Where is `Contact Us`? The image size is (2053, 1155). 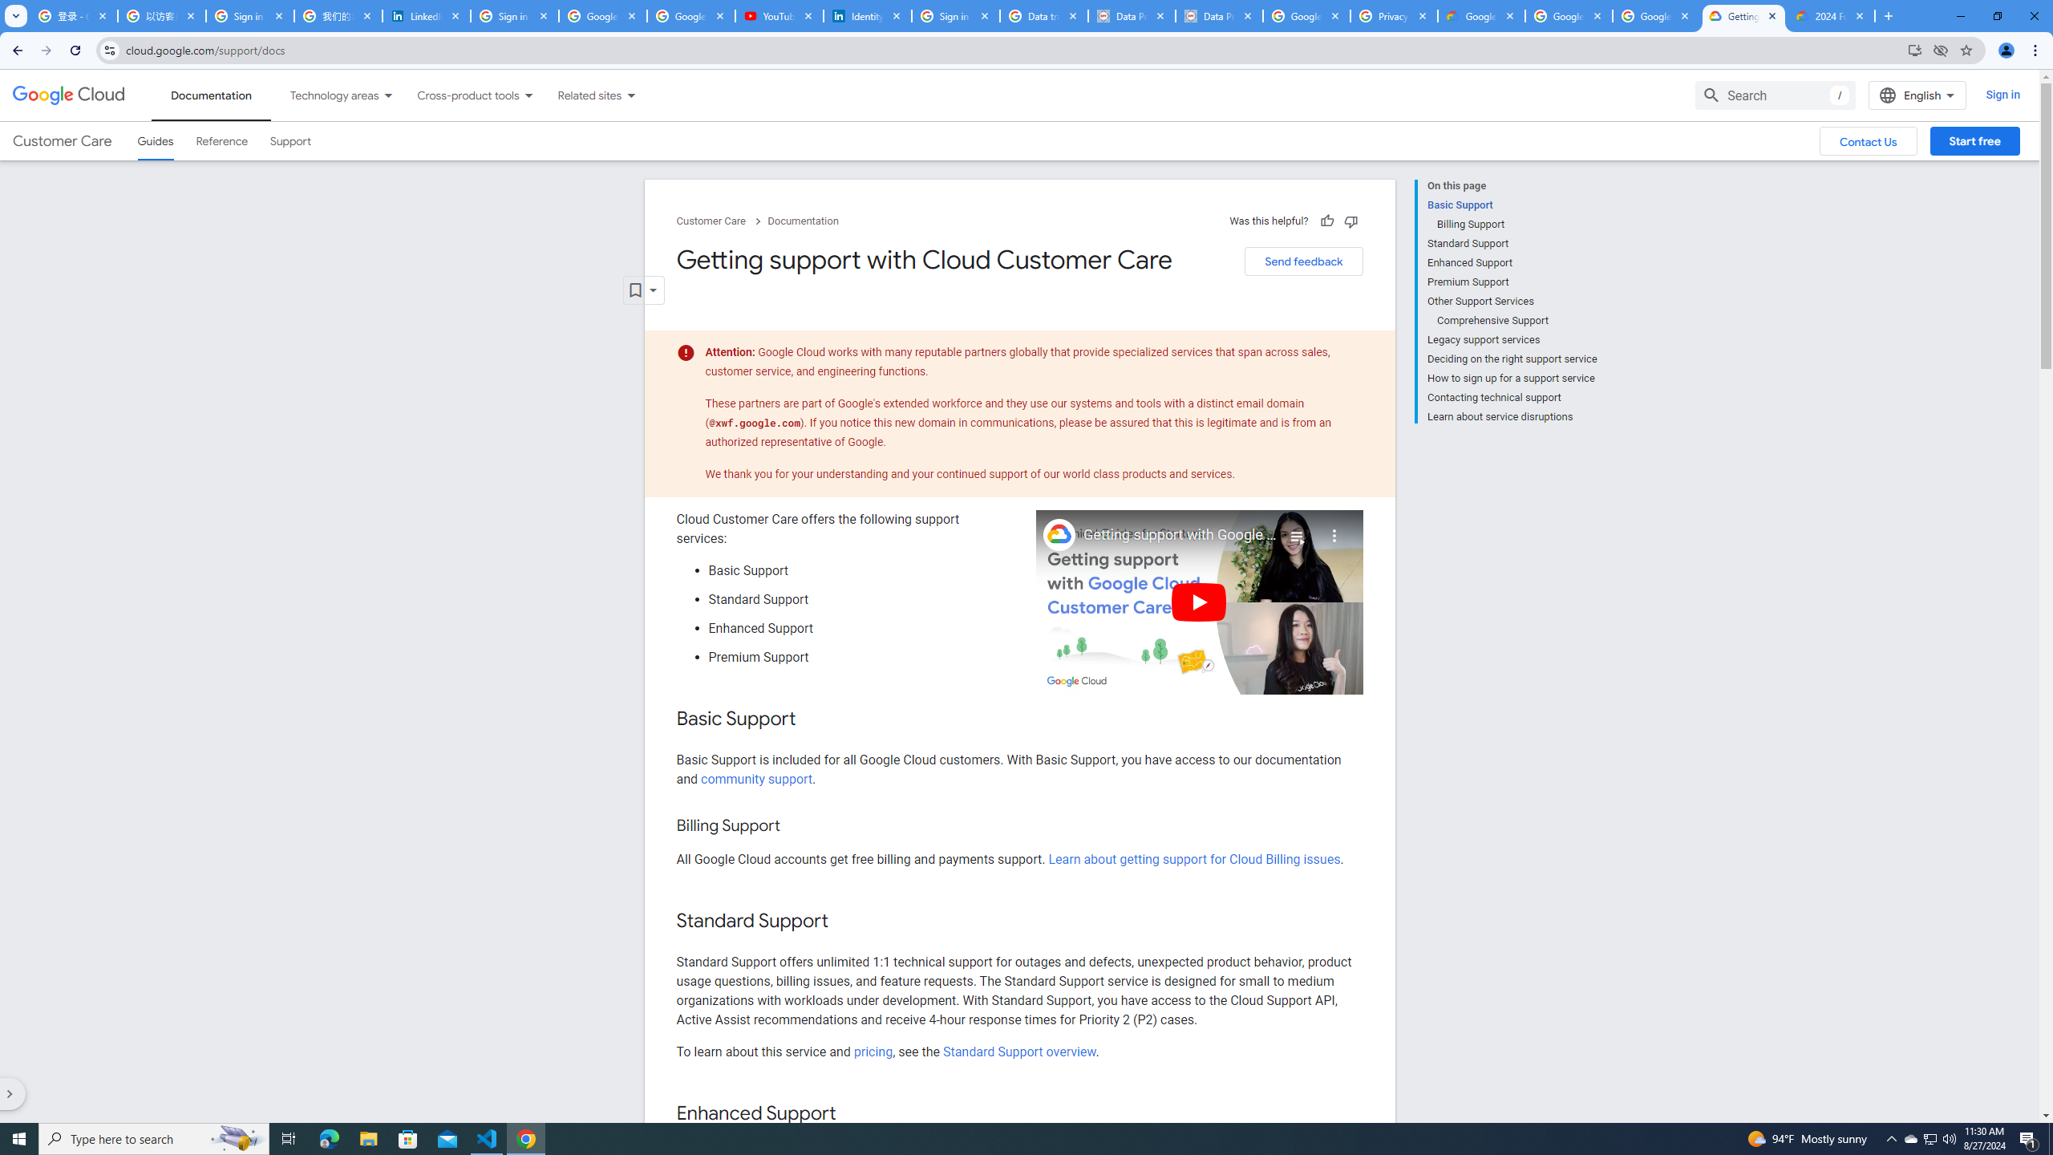 Contact Us is located at coordinates (1869, 141).